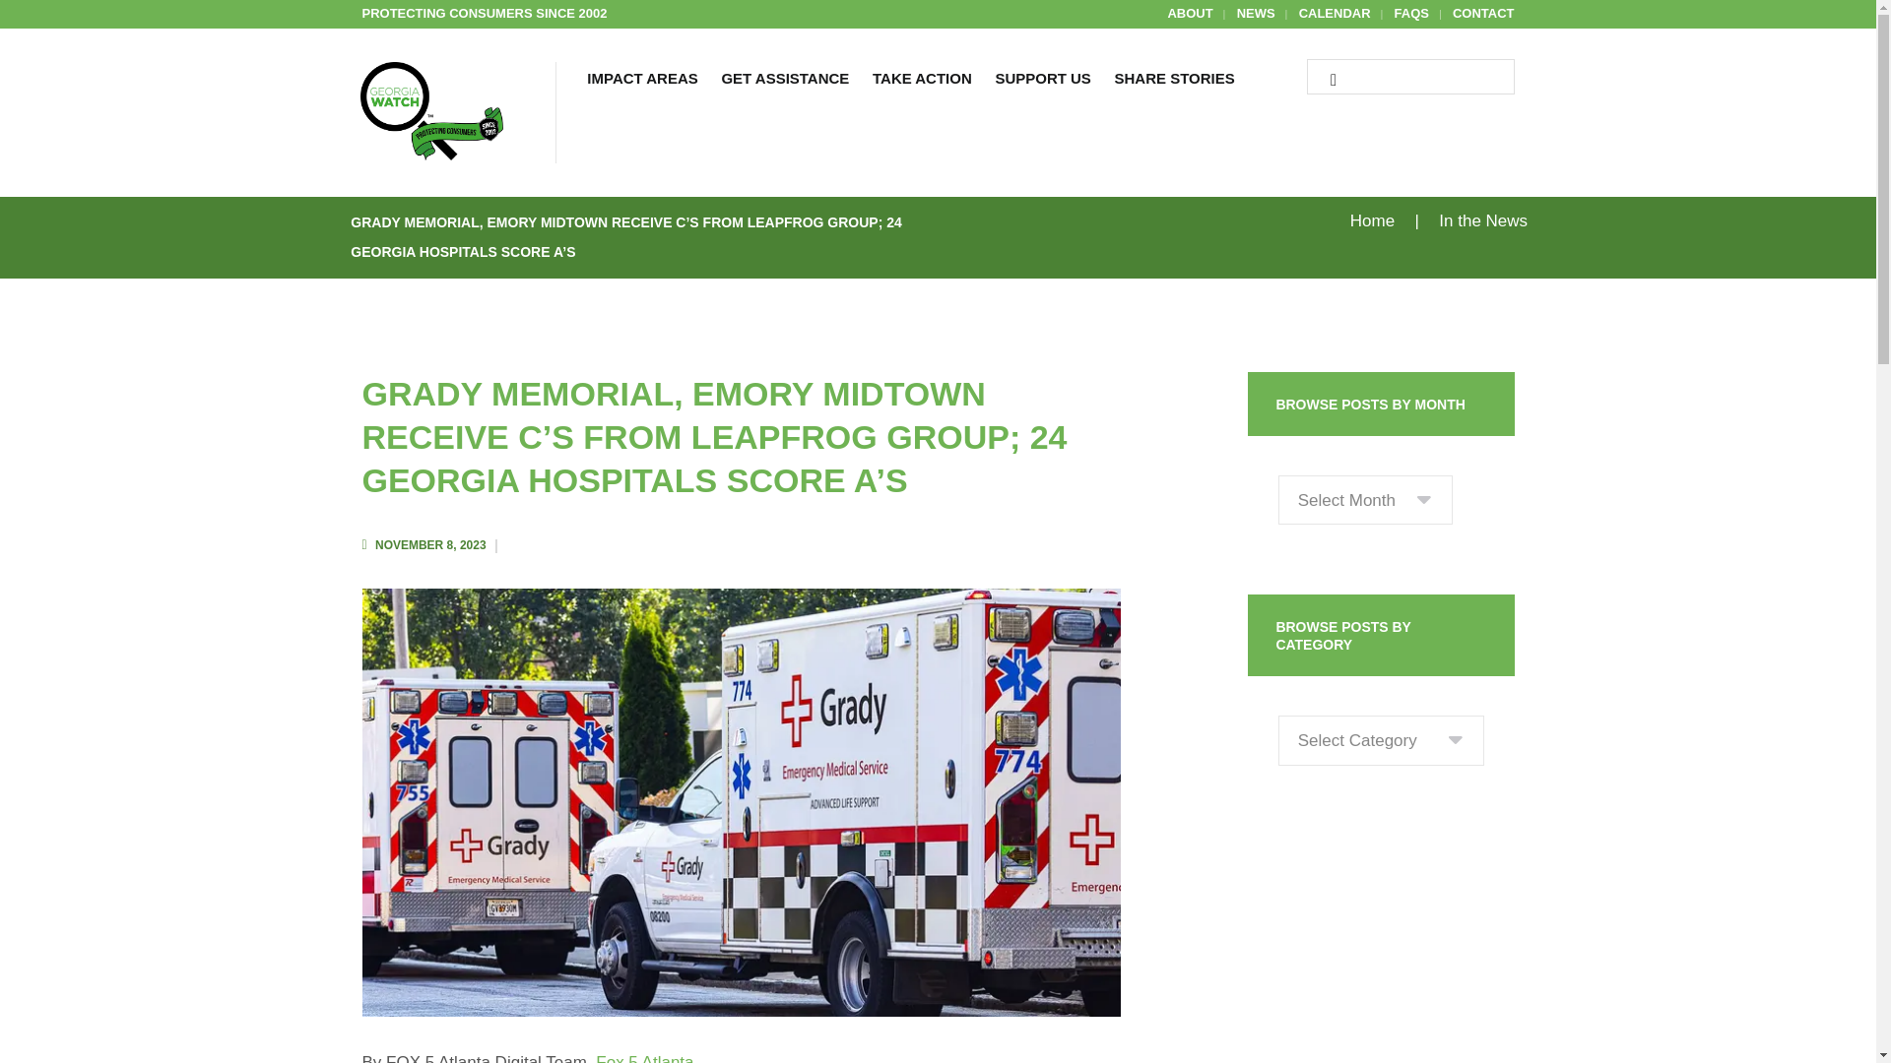  What do you see at coordinates (786, 81) in the screenshot?
I see `GET ASSISTANCE` at bounding box center [786, 81].